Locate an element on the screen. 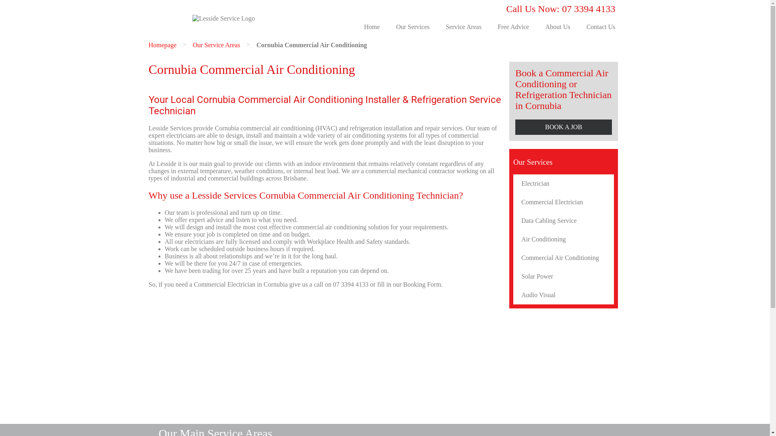  Audio Visual is located at coordinates (563, 295).